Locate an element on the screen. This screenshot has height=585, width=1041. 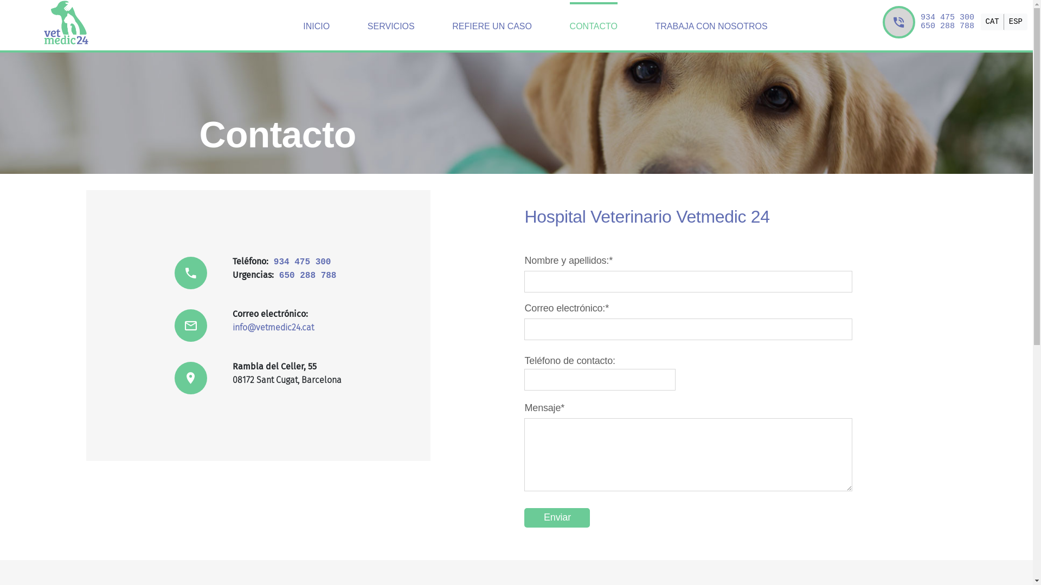
SERVICIOS is located at coordinates (391, 25).